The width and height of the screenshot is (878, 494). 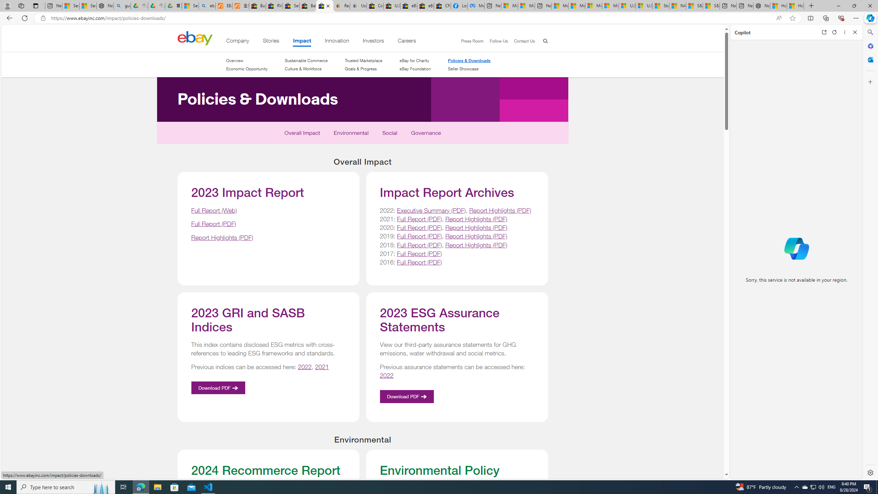 I want to click on Policies & Downloads, so click(x=469, y=60).